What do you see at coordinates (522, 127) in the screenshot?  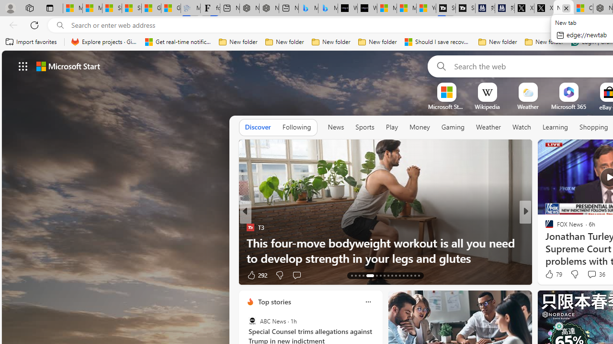 I see `Watch` at bounding box center [522, 127].